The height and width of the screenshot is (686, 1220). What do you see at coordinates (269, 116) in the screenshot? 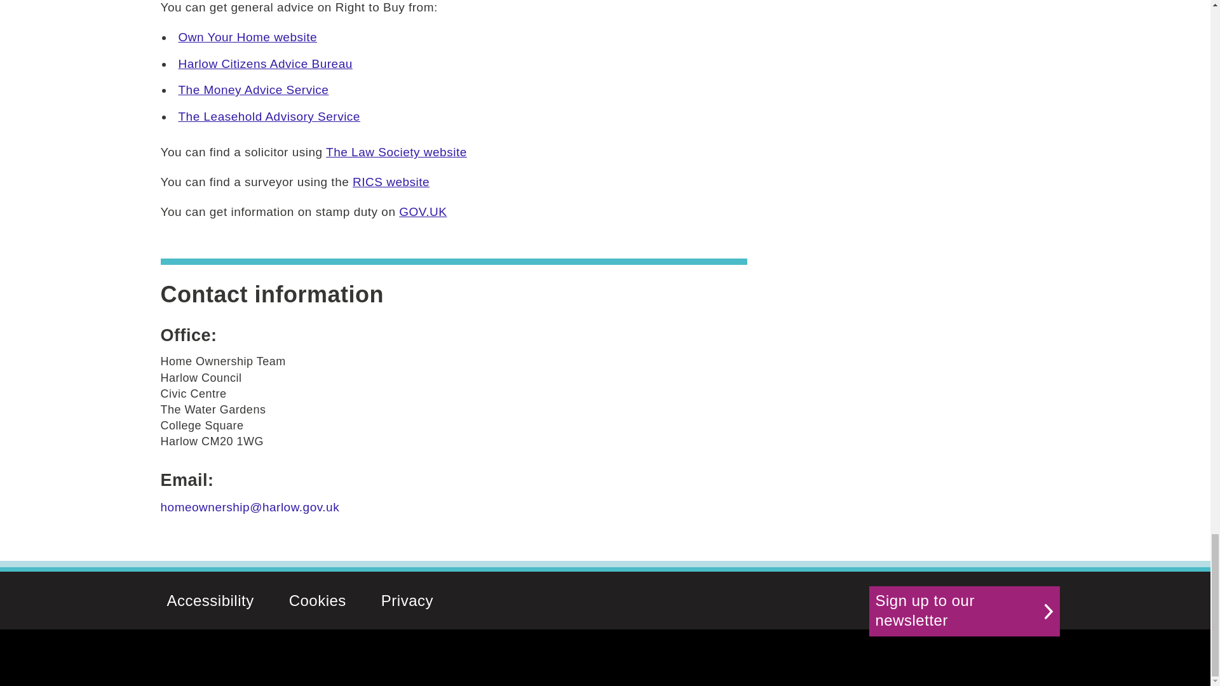
I see `The Leasehold Advisory Service` at bounding box center [269, 116].